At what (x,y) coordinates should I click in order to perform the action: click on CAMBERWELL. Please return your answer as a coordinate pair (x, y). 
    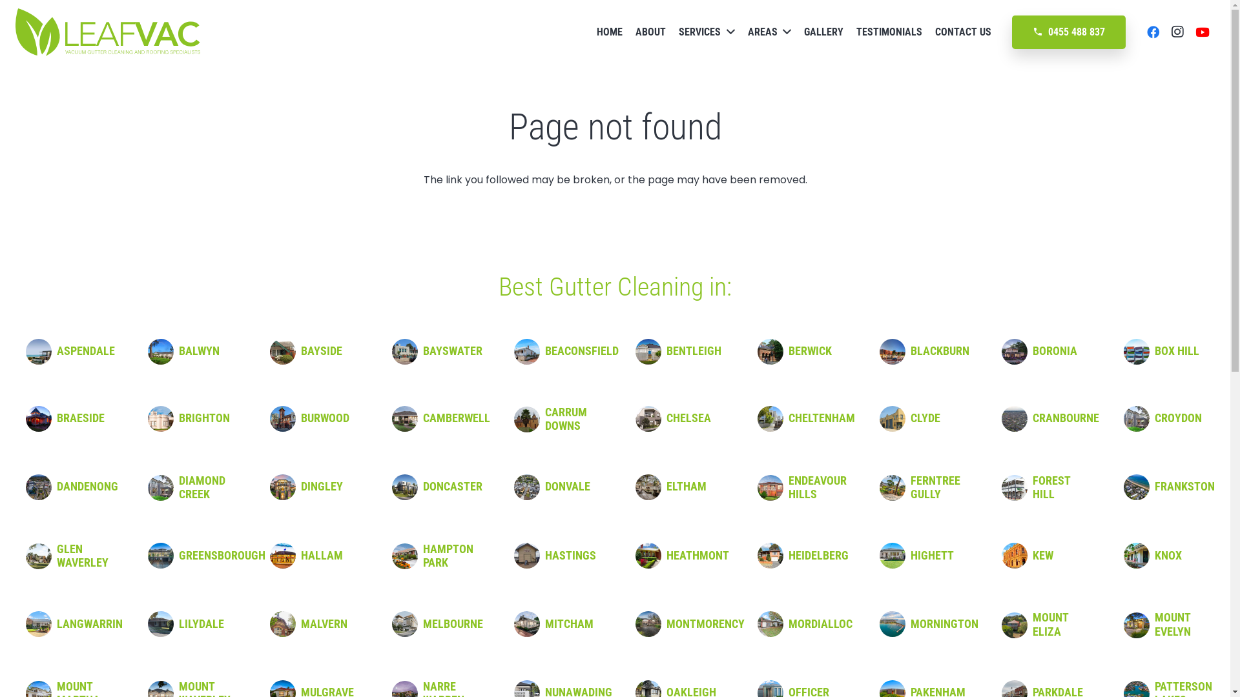
    Looking at the image, I should click on (457, 418).